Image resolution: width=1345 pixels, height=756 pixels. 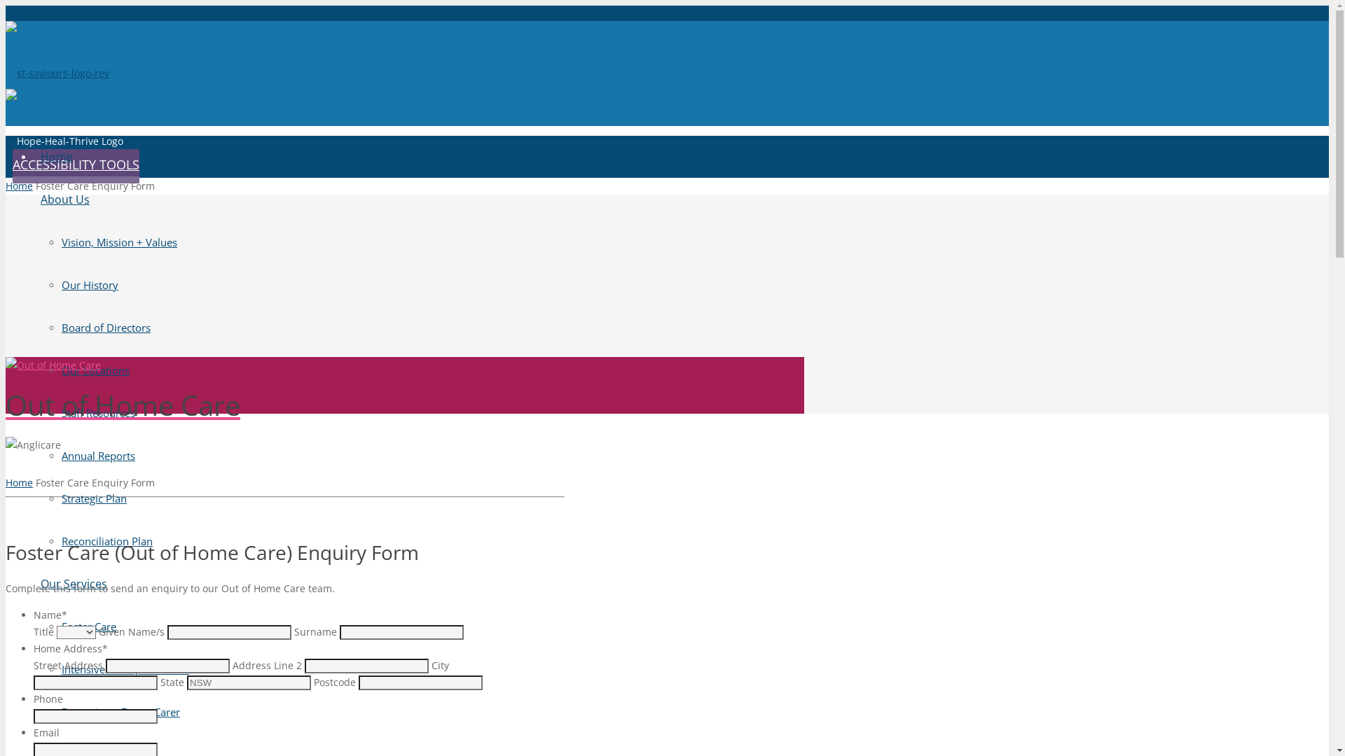 What do you see at coordinates (65, 199) in the screenshot?
I see `About Us` at bounding box center [65, 199].